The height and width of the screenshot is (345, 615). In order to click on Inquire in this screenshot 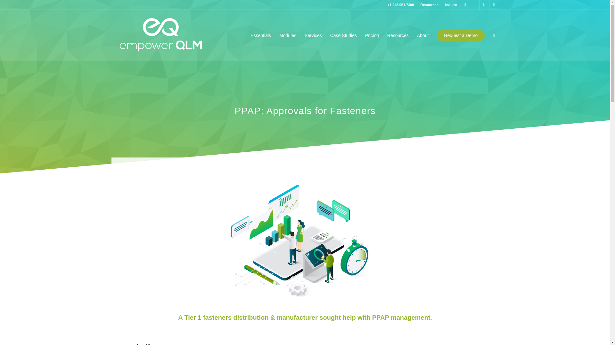, I will do `click(451, 5)`.